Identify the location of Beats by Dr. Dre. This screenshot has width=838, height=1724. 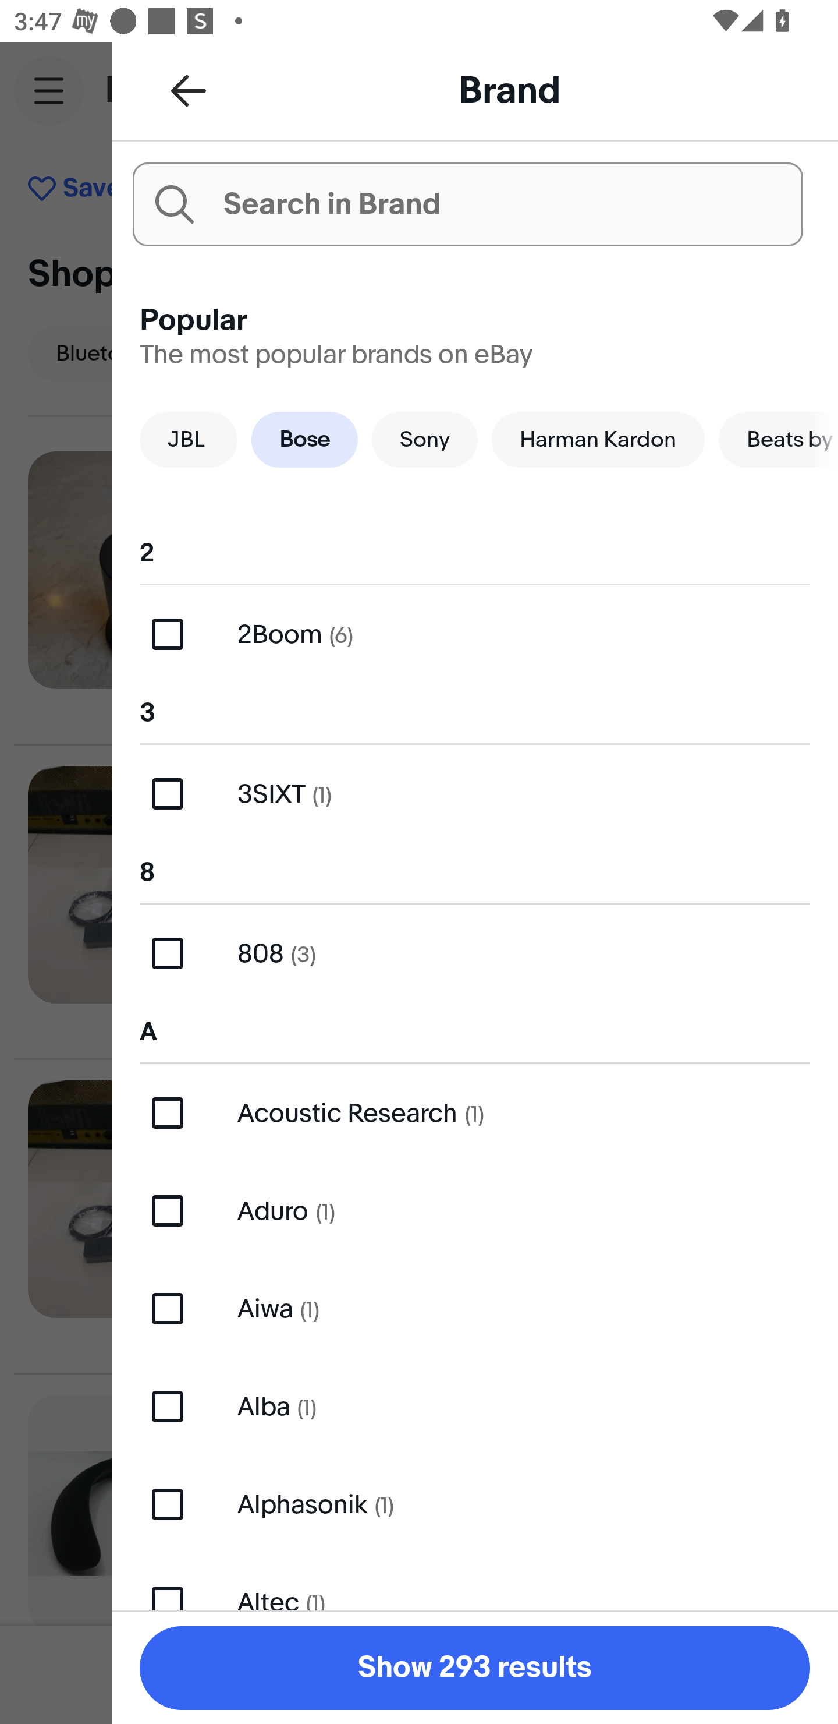
(779, 439).